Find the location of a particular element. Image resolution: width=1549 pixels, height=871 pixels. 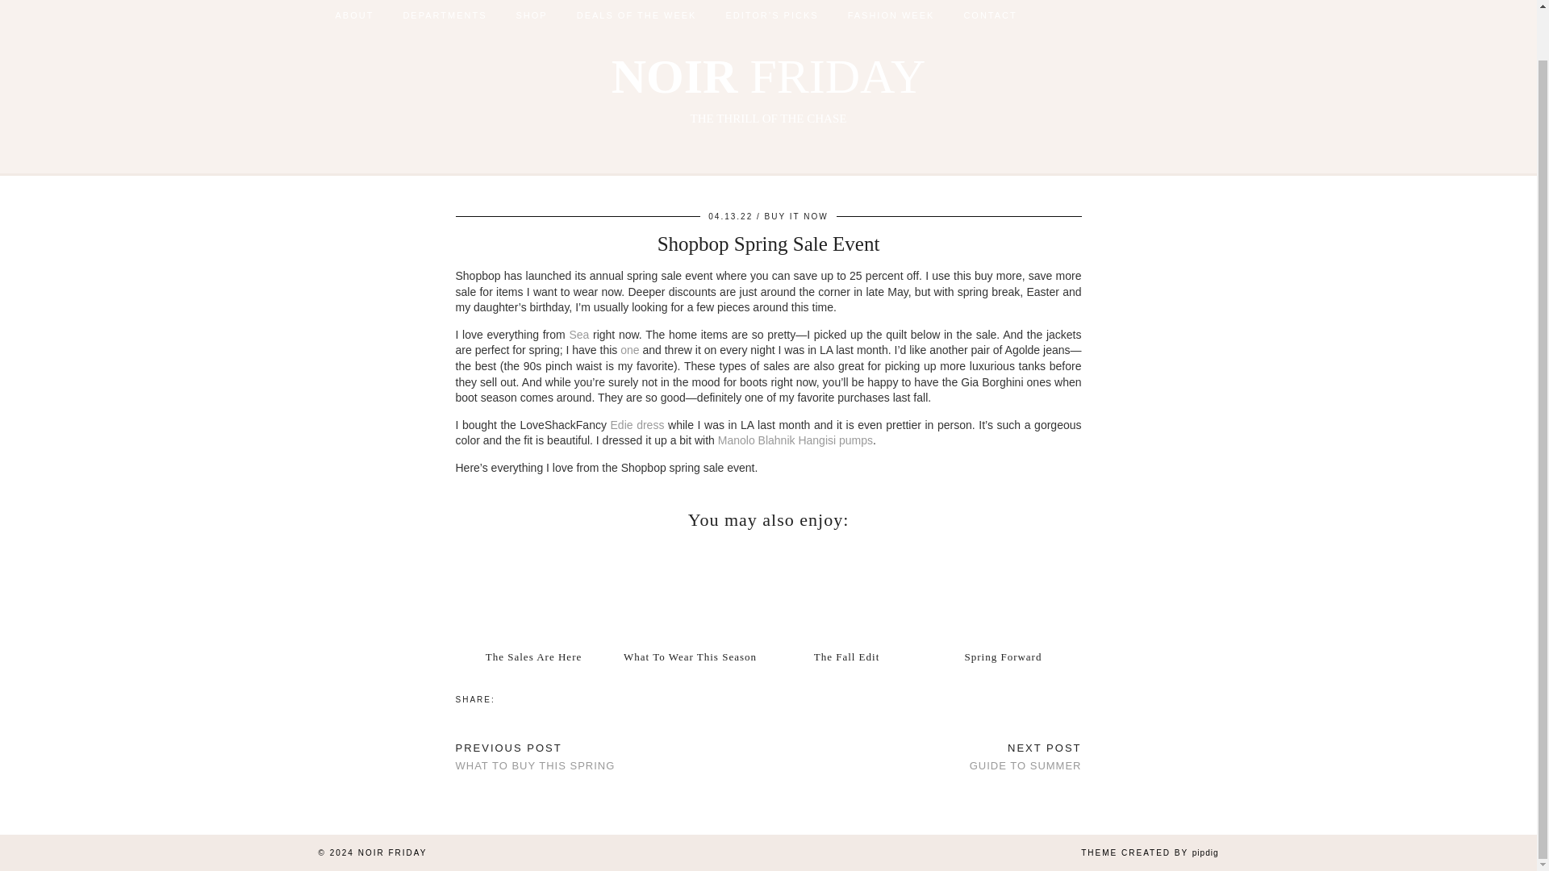

Spring Forward is located at coordinates (534, 656).